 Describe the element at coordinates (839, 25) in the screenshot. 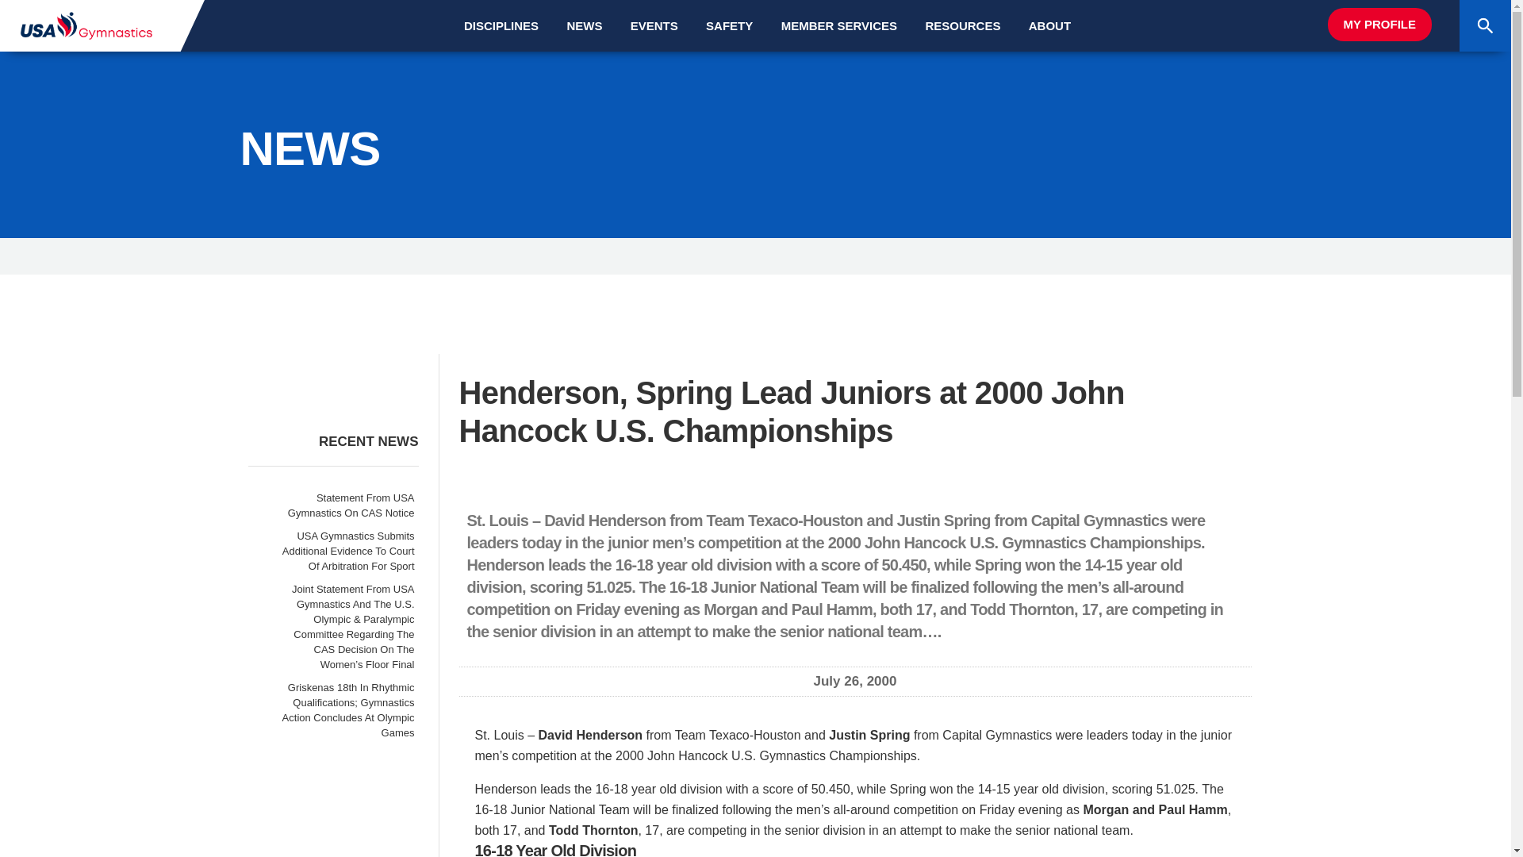

I see `MEMBER SERVICES` at that location.